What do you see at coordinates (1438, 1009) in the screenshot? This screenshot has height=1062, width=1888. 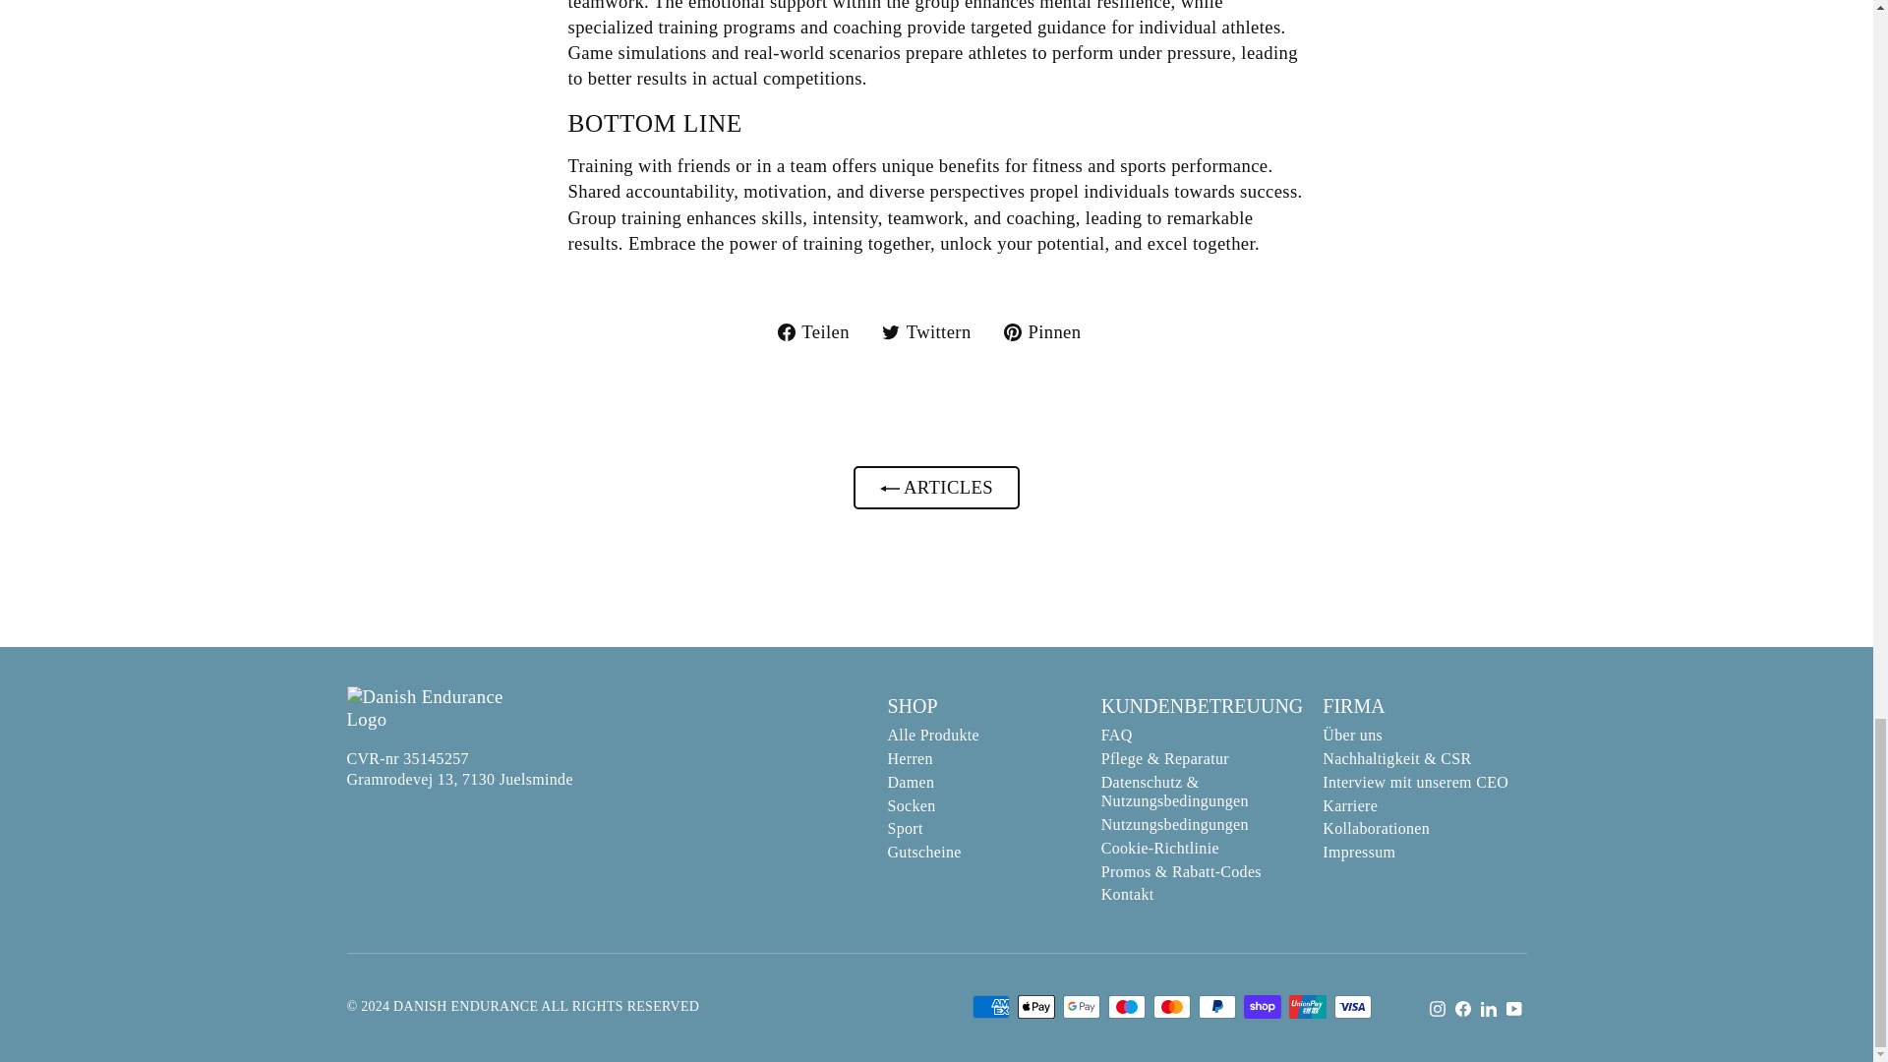 I see `DANISH ENDURANCE auf Instagram` at bounding box center [1438, 1009].